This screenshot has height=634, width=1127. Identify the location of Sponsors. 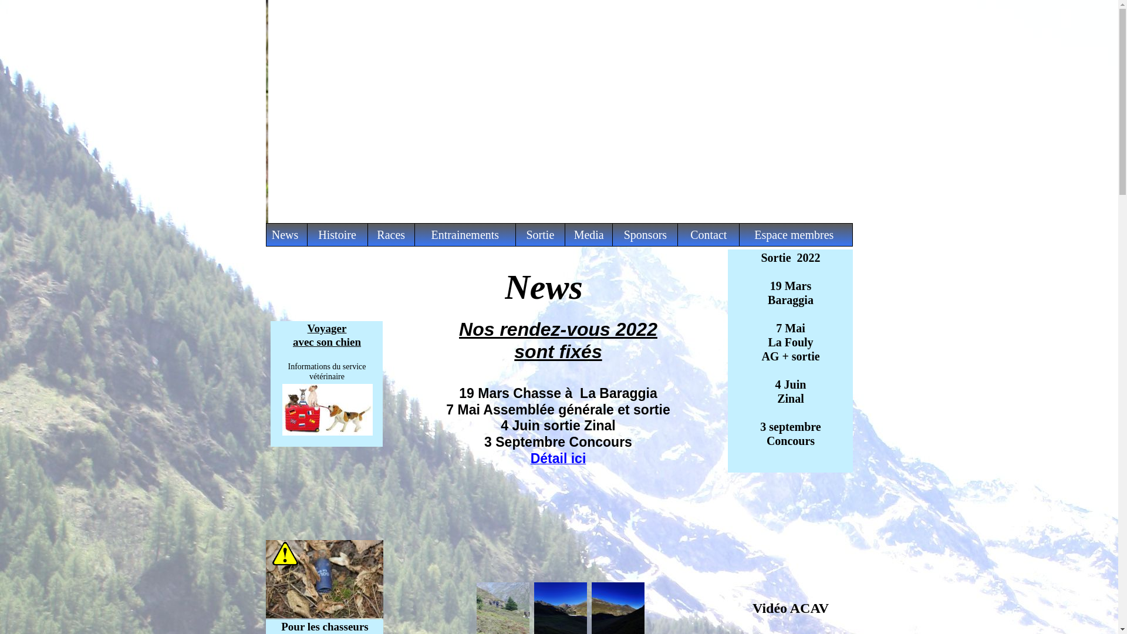
(646, 234).